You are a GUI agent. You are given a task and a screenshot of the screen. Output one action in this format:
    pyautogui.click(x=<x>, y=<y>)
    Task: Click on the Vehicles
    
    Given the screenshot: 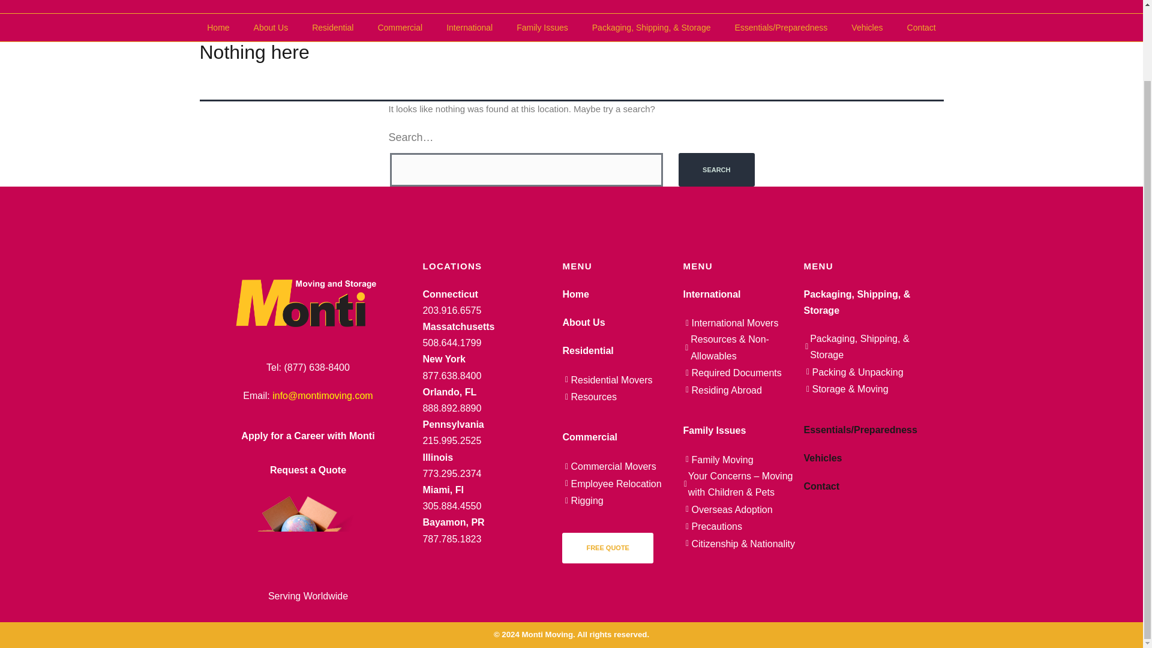 What is the action you would take?
    pyautogui.click(x=867, y=28)
    